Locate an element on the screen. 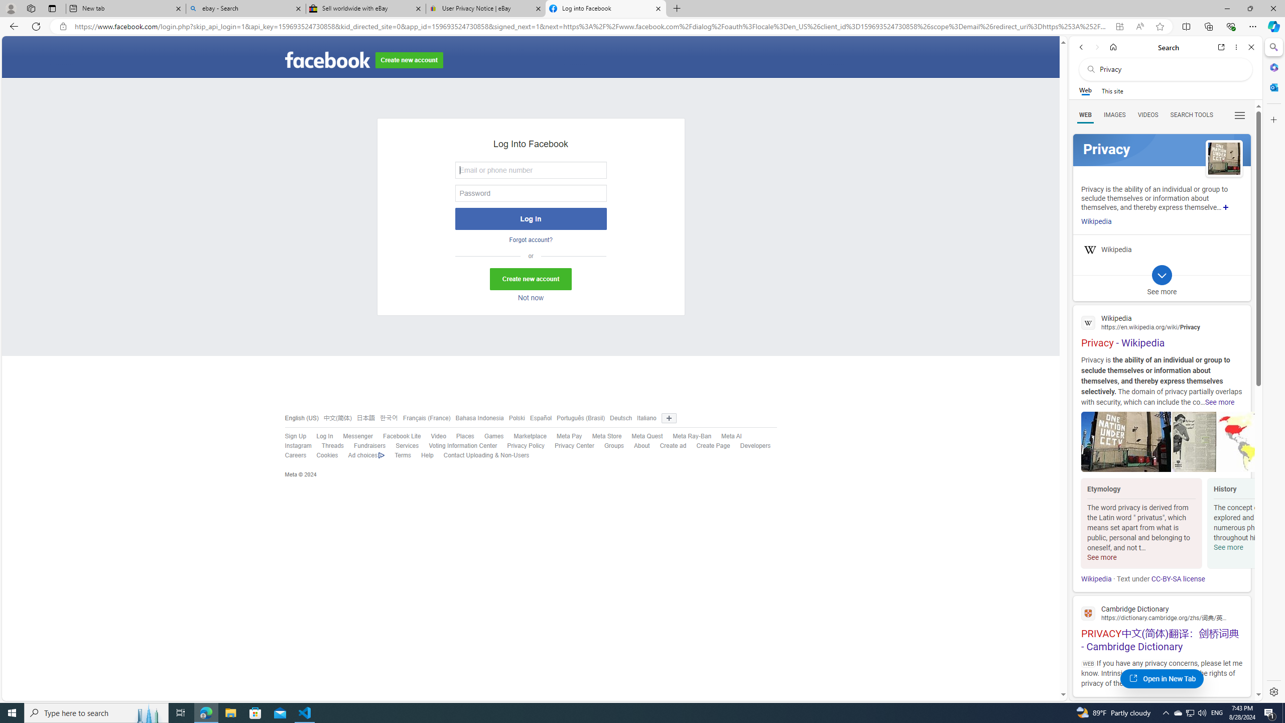  Bahasa Indonesia is located at coordinates (477, 418).